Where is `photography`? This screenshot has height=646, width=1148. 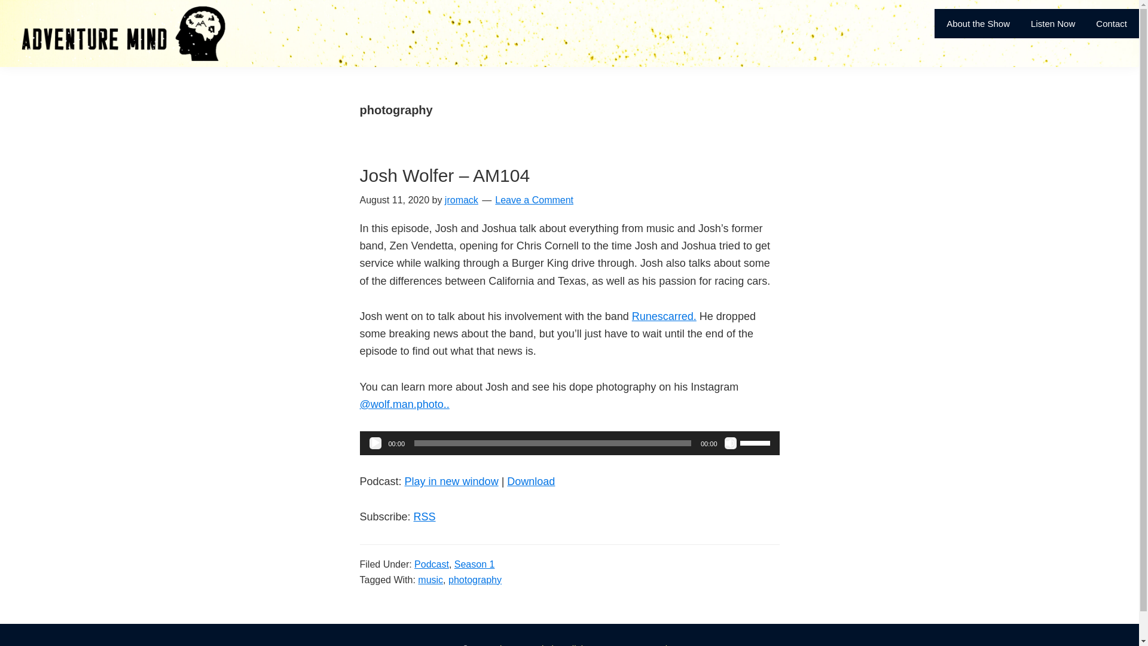 photography is located at coordinates (475, 580).